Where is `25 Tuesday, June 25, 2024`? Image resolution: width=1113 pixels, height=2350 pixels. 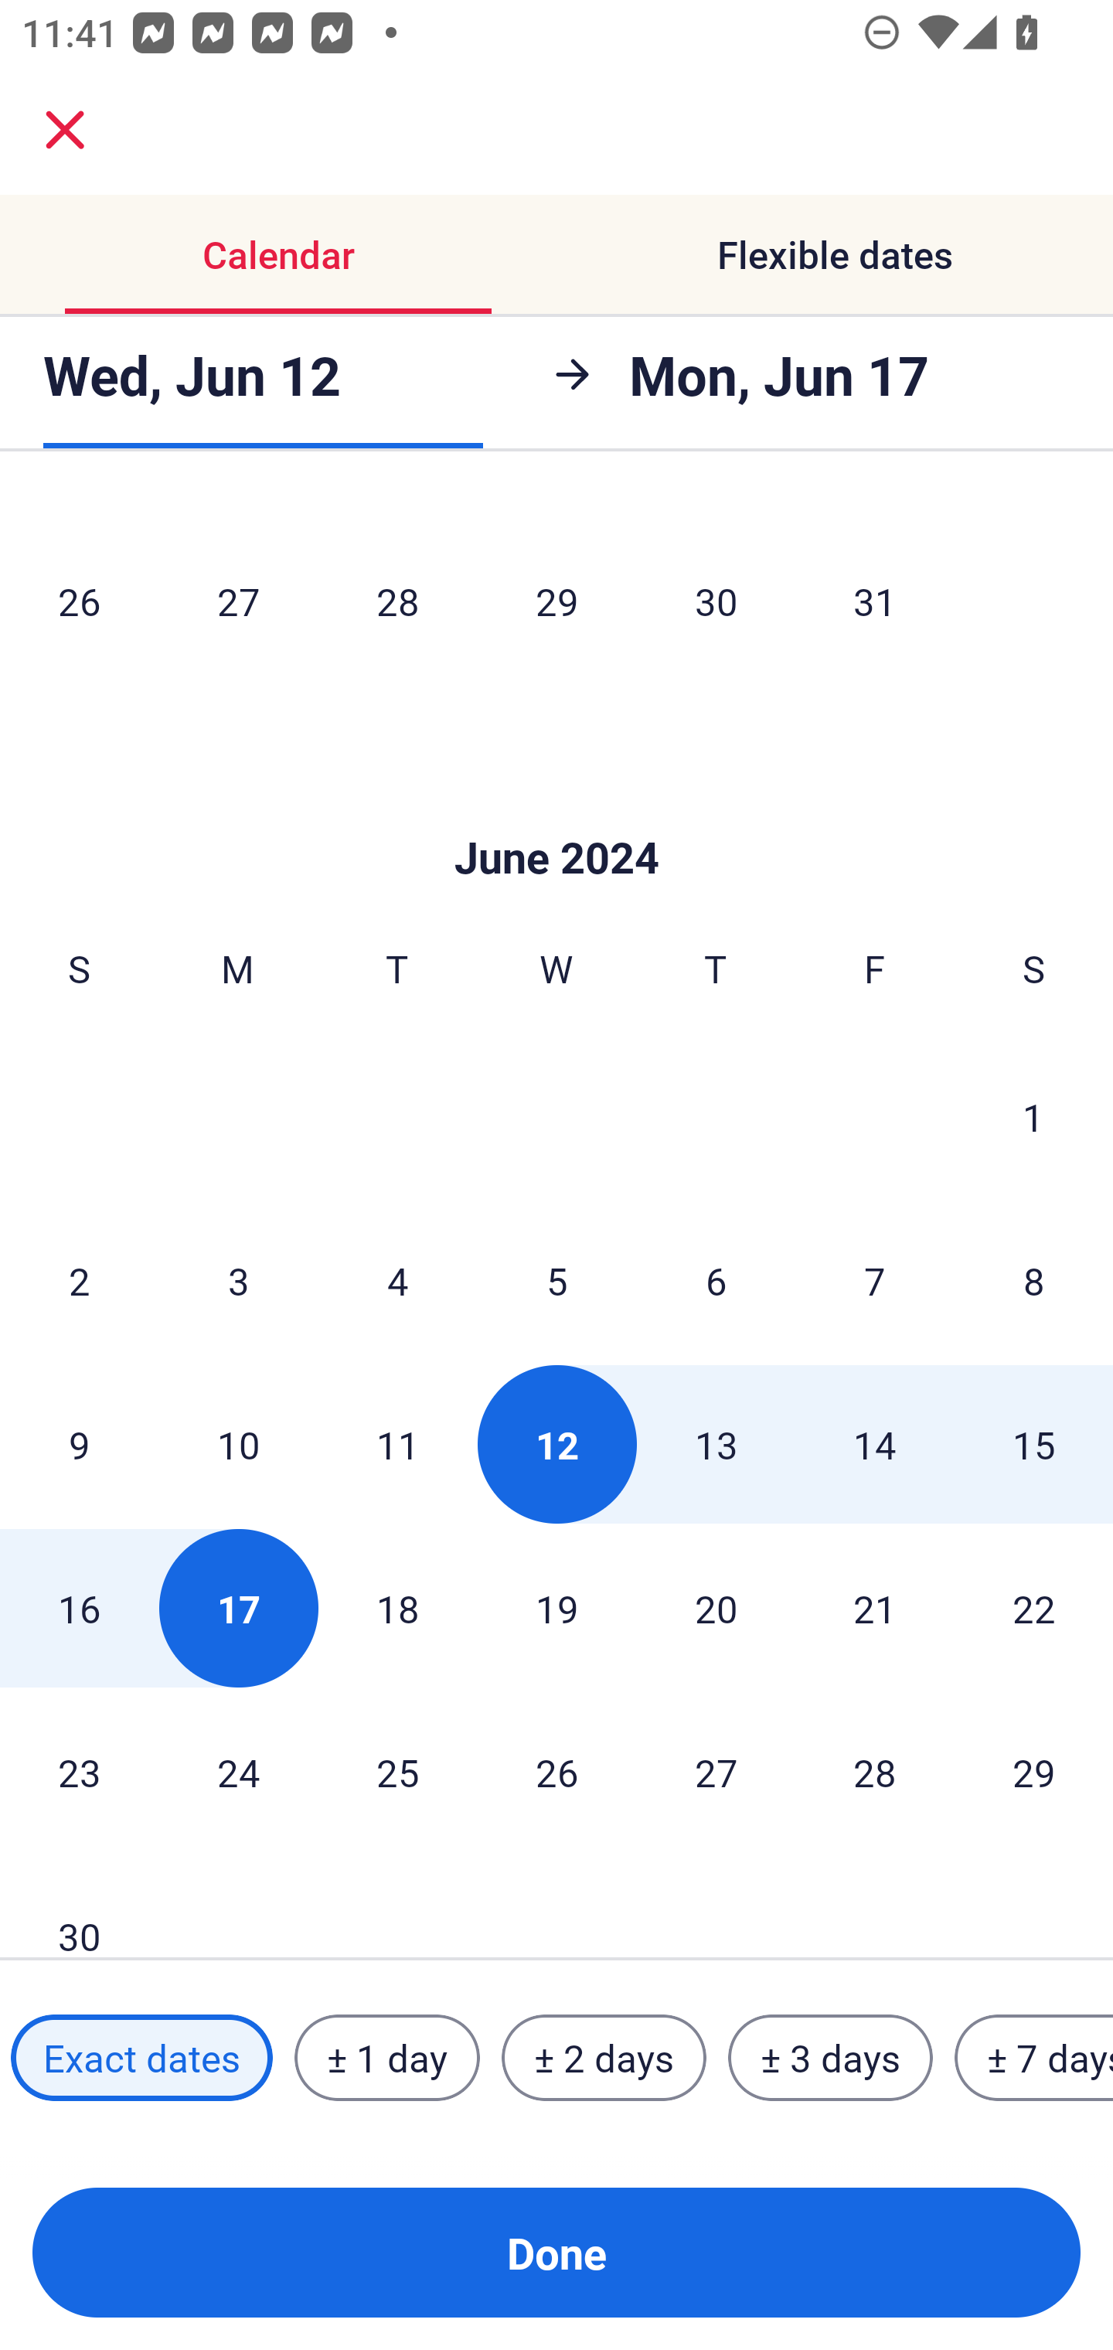
25 Tuesday, June 25, 2024 is located at coordinates (397, 1772).